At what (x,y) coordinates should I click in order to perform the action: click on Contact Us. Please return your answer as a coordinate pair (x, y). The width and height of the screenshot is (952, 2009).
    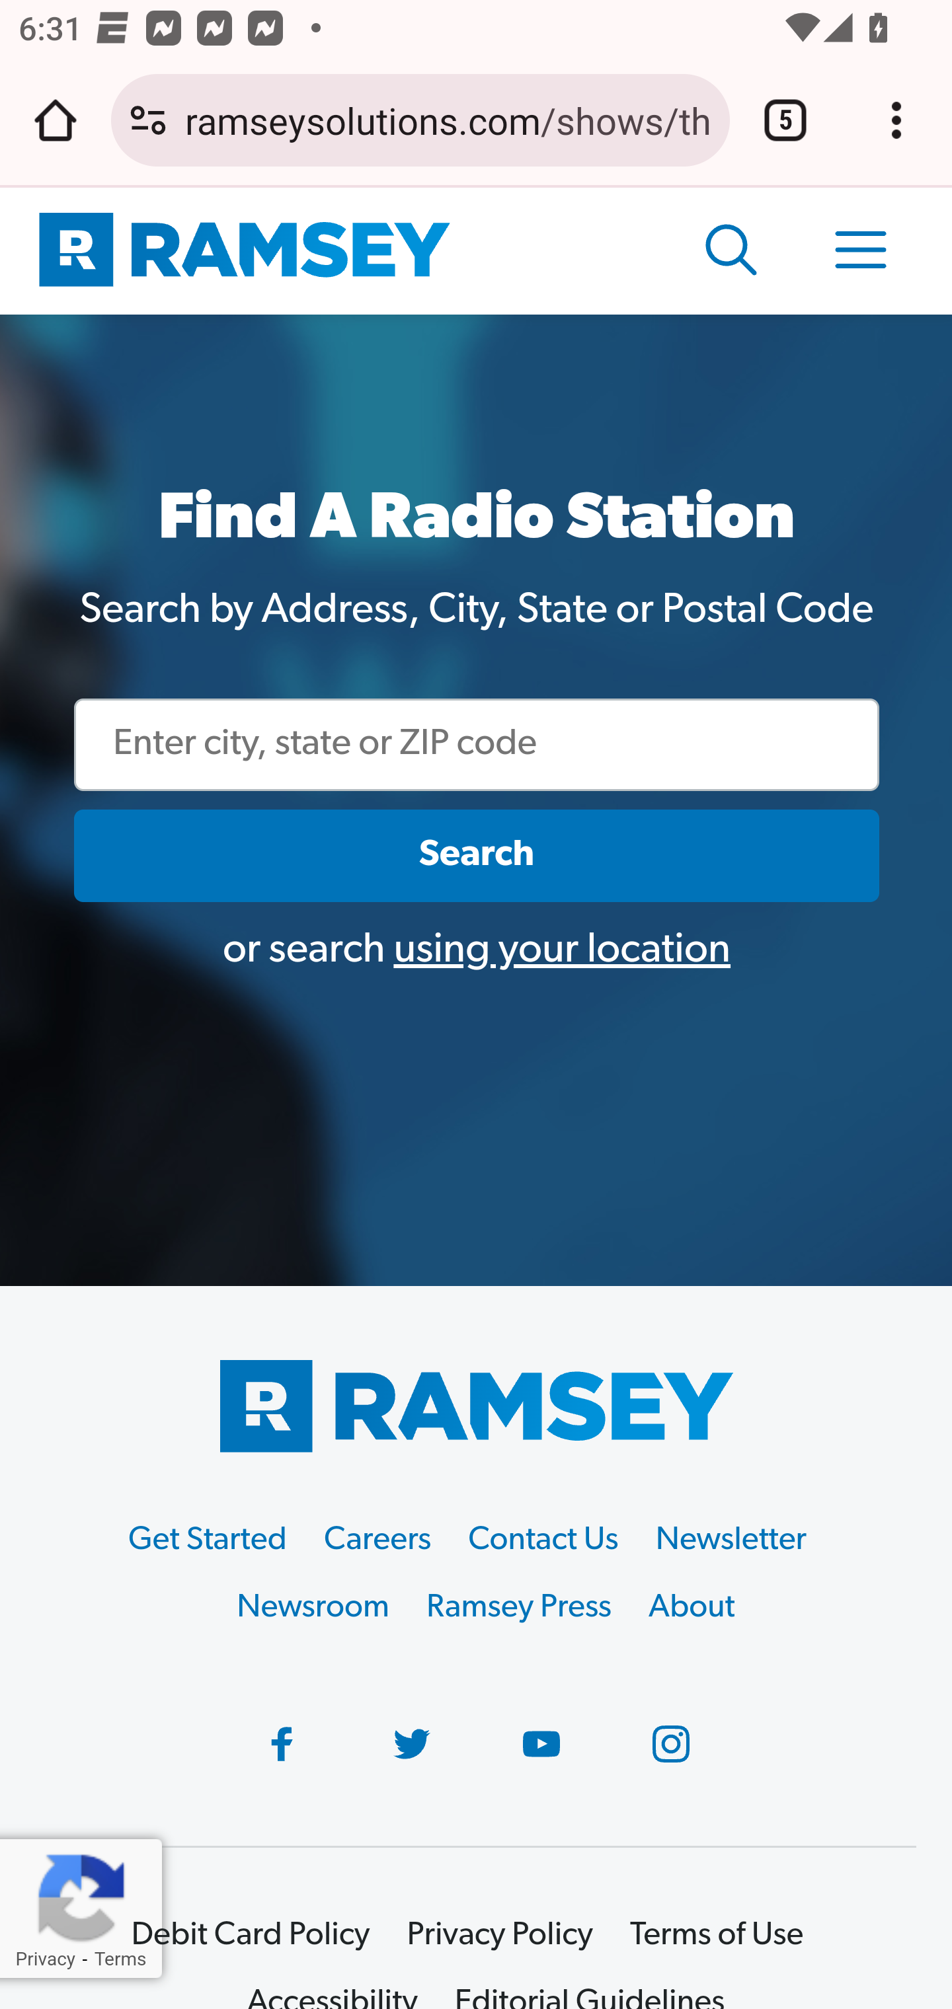
    Looking at the image, I should click on (543, 1542).